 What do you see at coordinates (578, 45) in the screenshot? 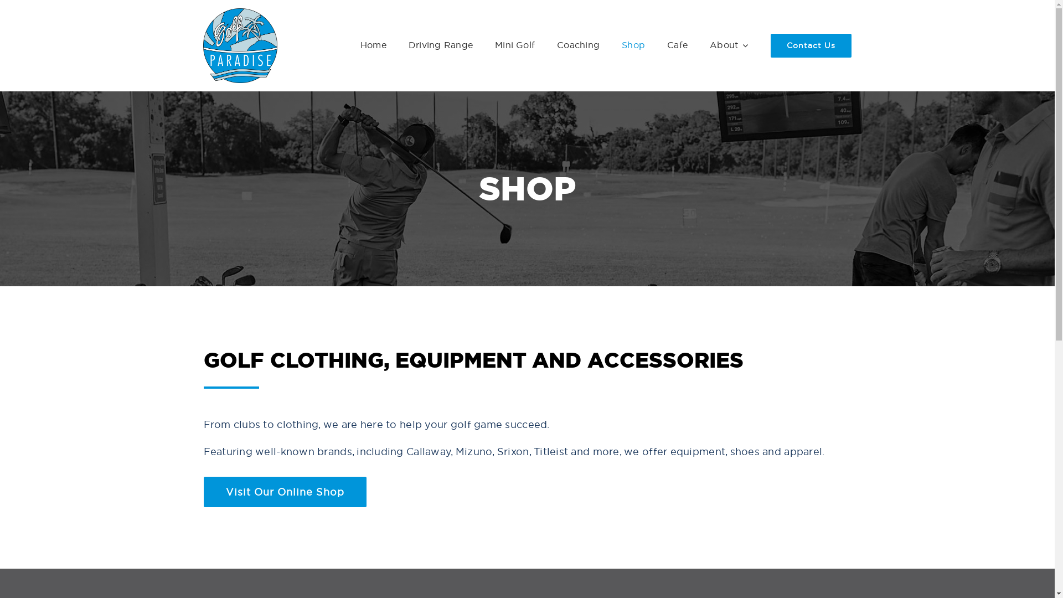
I see `Coaching` at bounding box center [578, 45].